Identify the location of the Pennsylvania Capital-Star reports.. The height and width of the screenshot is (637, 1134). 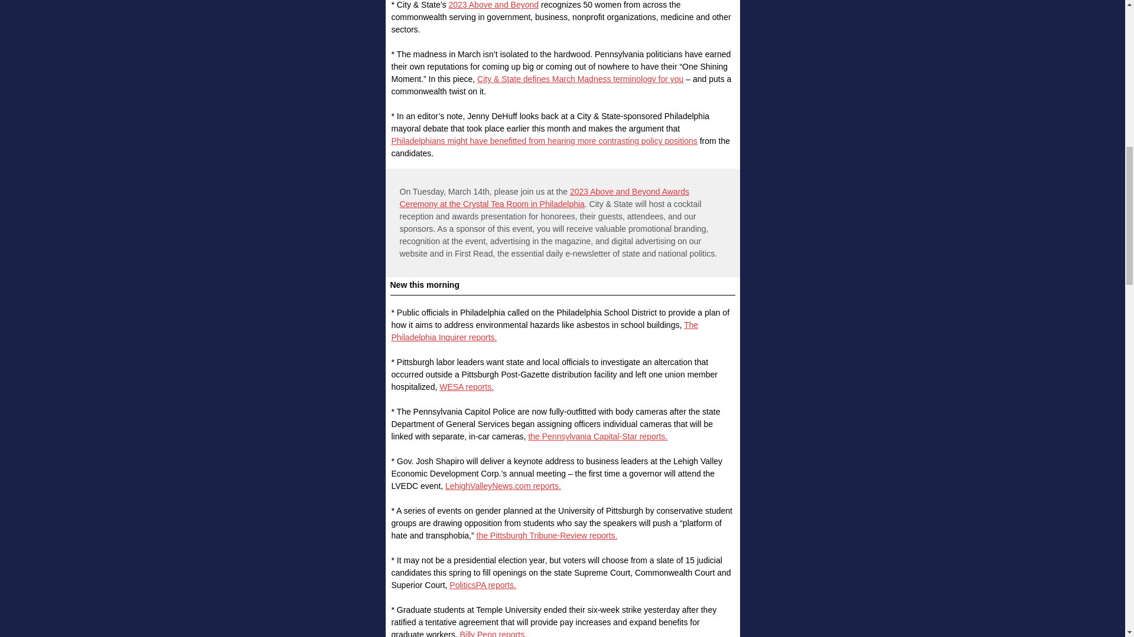
(598, 436).